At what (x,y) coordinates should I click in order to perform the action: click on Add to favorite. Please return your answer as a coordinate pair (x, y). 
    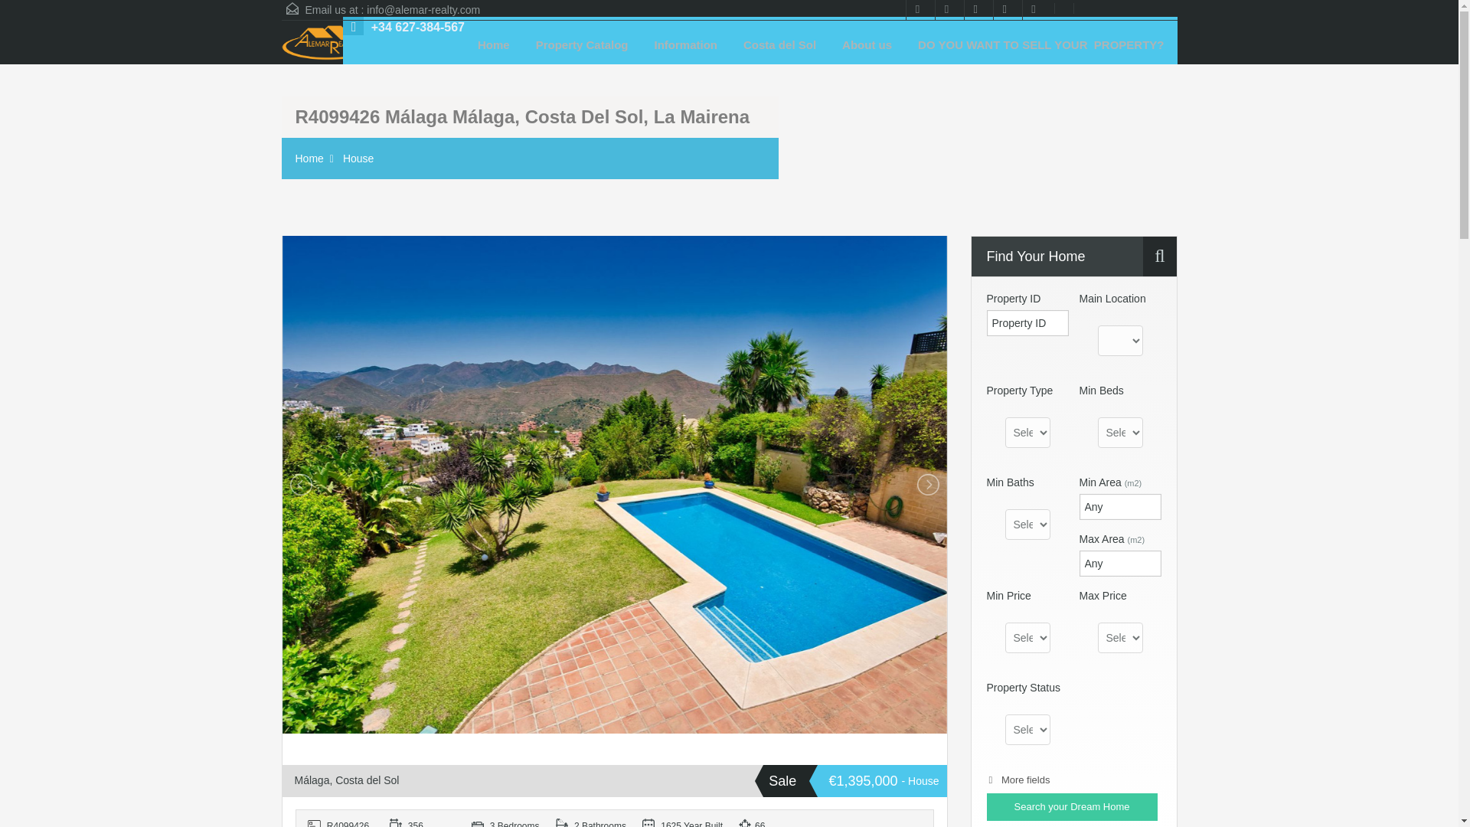
    Looking at the image, I should click on (297, 753).